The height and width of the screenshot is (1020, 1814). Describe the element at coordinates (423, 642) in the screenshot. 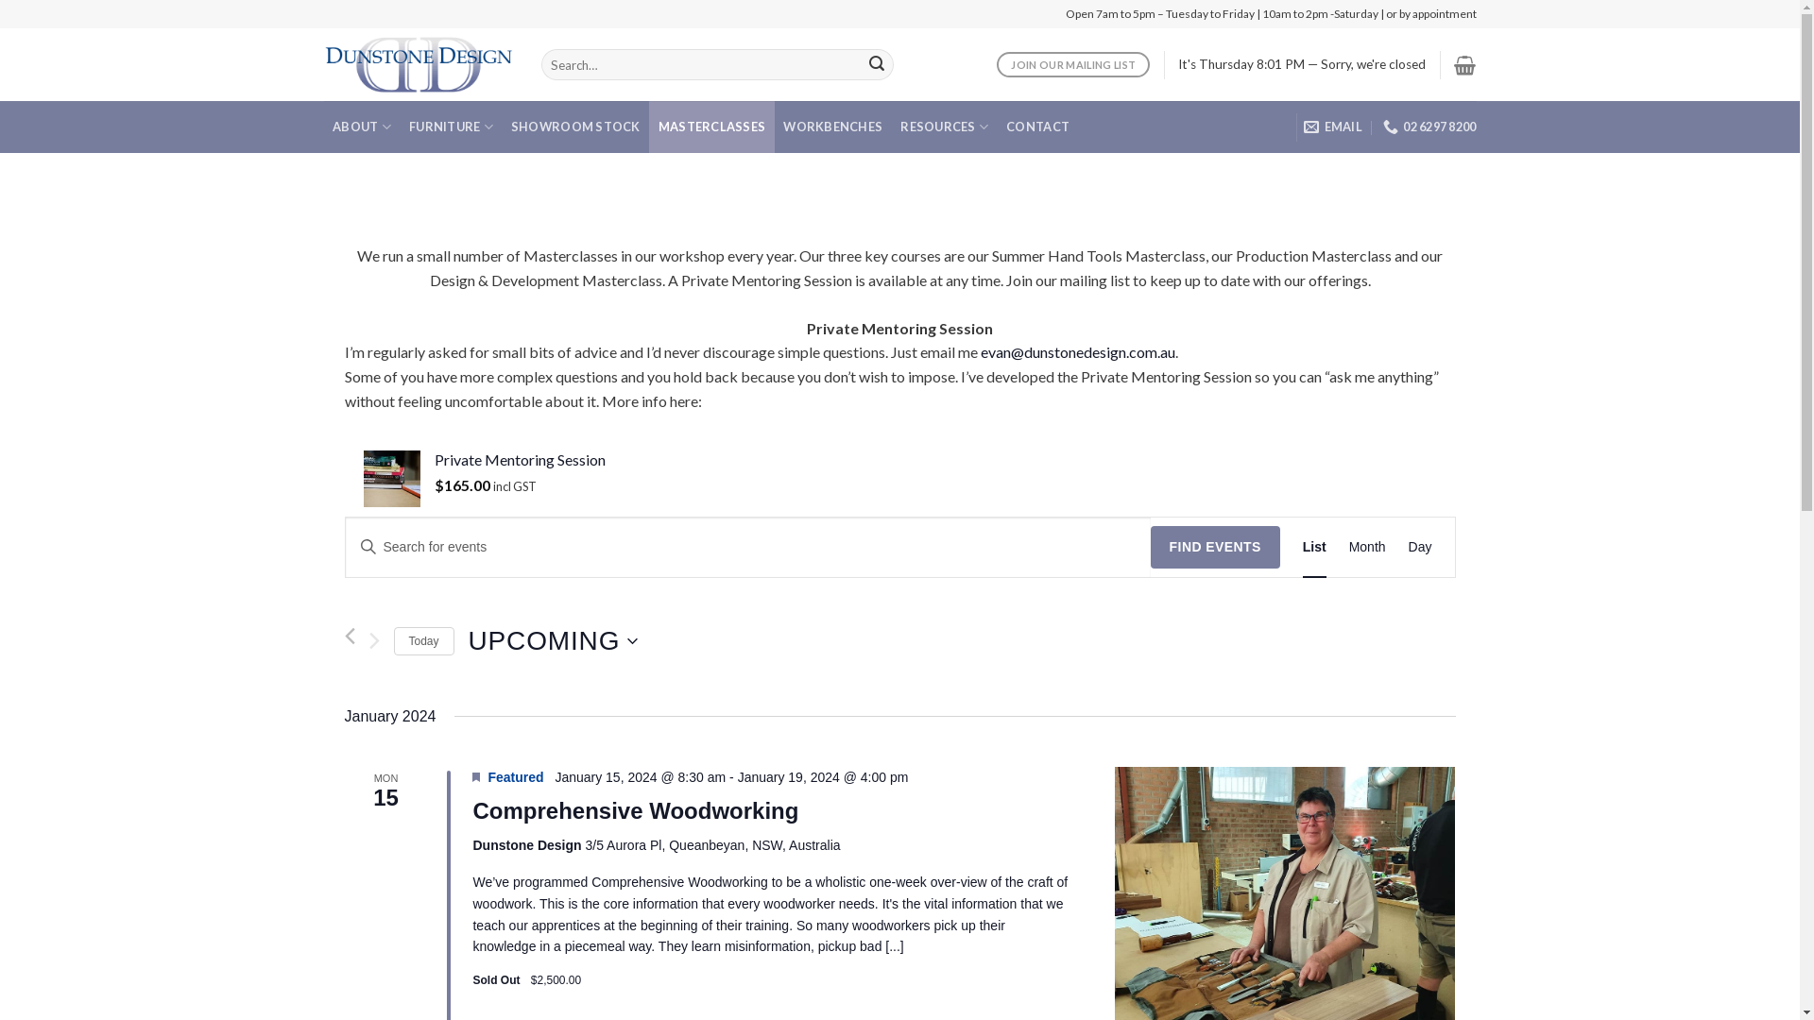

I see `Today` at that location.